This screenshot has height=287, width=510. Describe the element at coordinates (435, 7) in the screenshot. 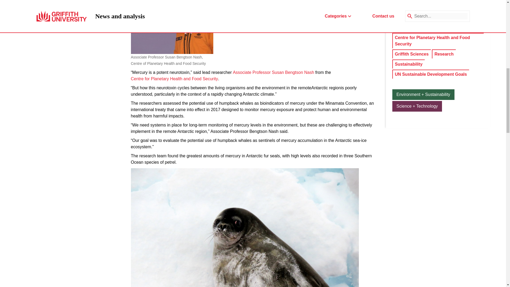

I see `More from Colin` at that location.